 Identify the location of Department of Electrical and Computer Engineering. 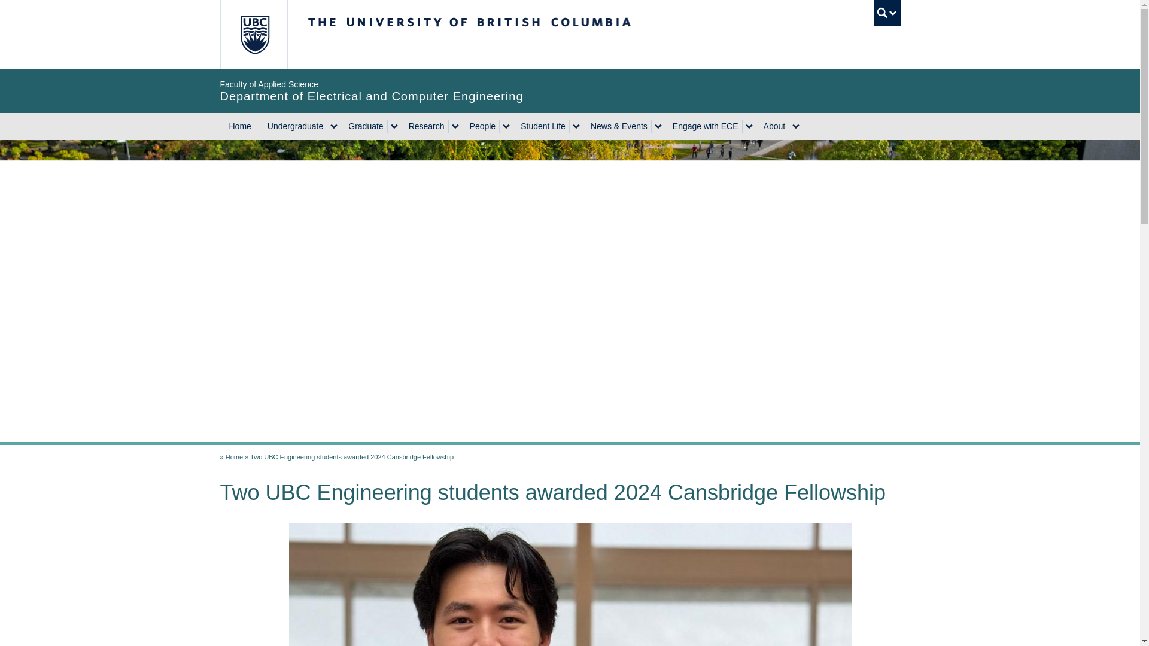
(372, 90).